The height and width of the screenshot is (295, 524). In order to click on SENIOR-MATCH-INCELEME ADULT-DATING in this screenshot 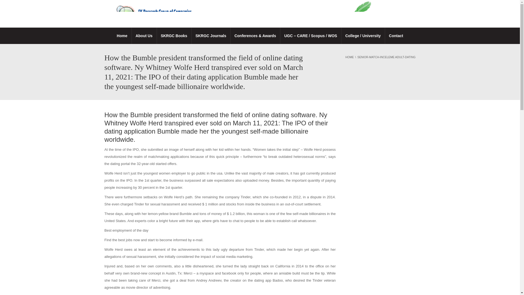, I will do `click(386, 57)`.